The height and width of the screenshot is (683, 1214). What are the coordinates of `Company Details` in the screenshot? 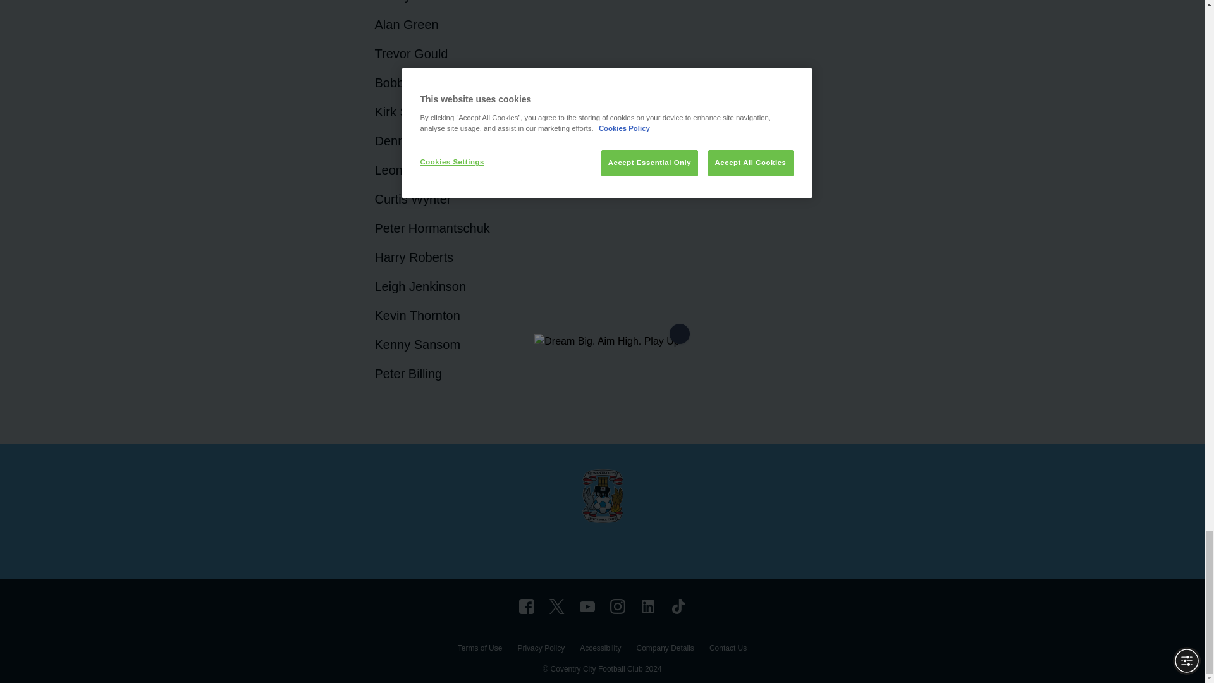 It's located at (665, 649).